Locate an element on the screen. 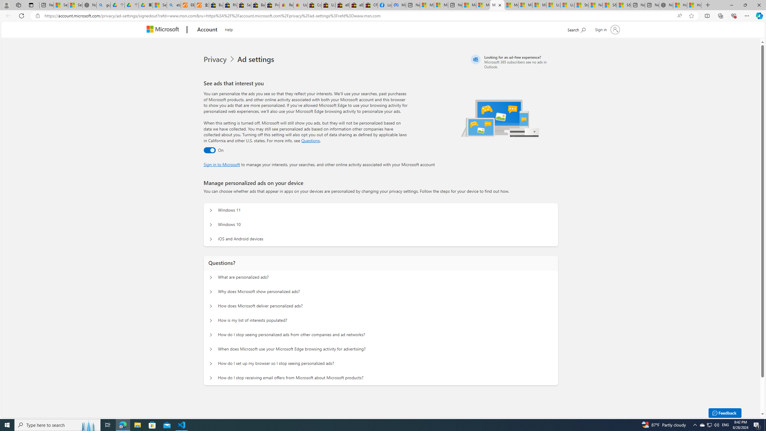 Image resolution: width=766 pixels, height=431 pixels. Privacy is located at coordinates (220, 59).